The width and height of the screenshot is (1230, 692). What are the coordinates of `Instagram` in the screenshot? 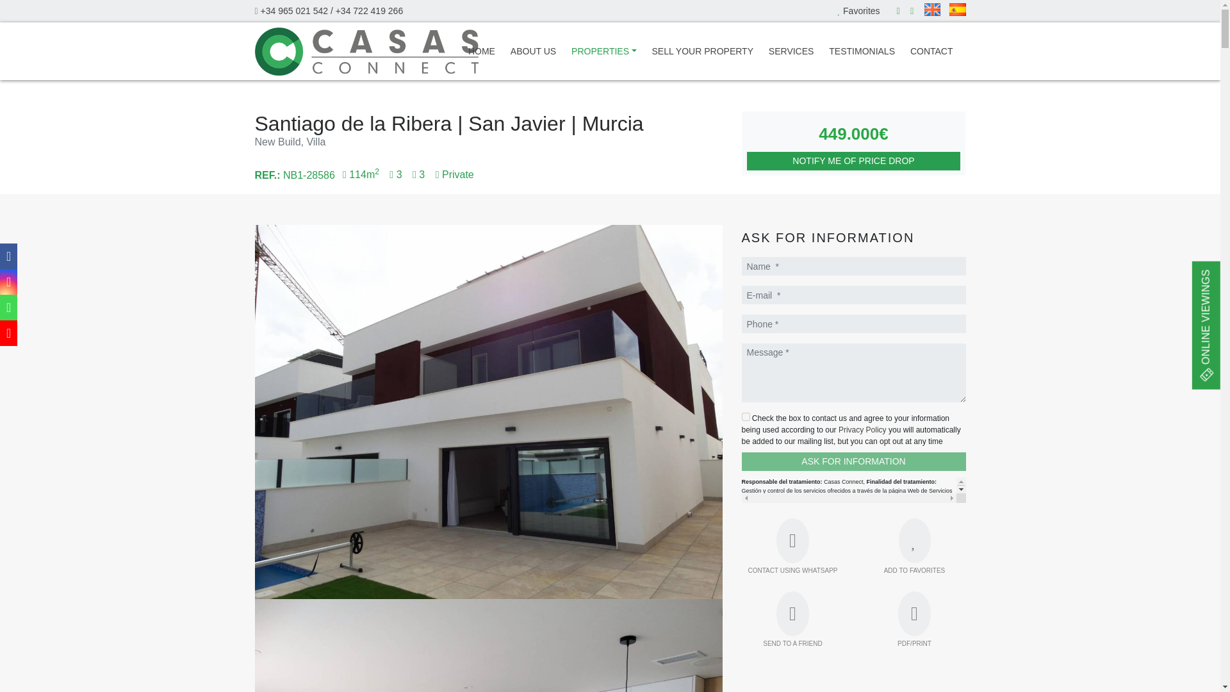 It's located at (912, 10).